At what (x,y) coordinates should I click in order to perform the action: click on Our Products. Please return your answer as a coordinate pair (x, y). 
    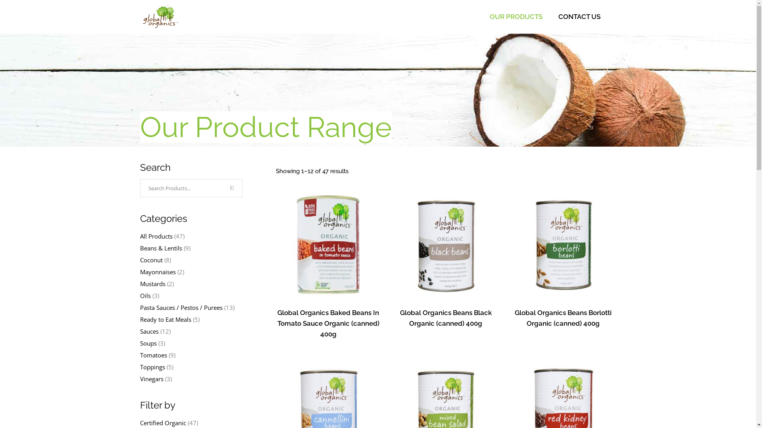
    Looking at the image, I should click on (320, 282).